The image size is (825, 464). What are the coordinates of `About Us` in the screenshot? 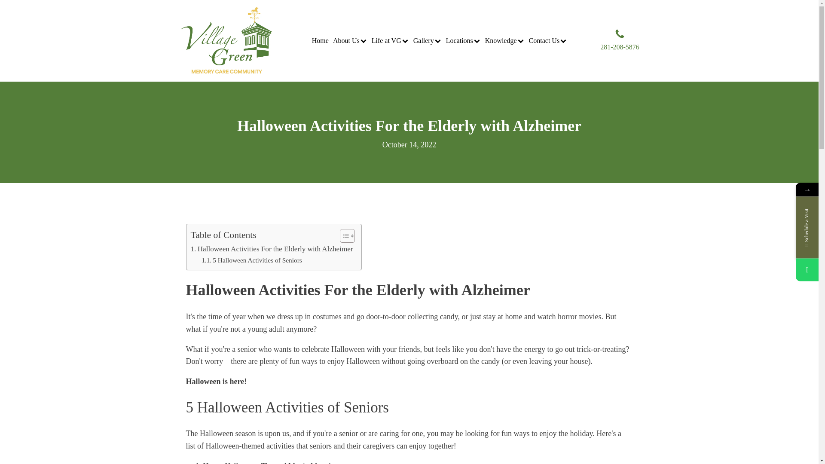 It's located at (350, 41).